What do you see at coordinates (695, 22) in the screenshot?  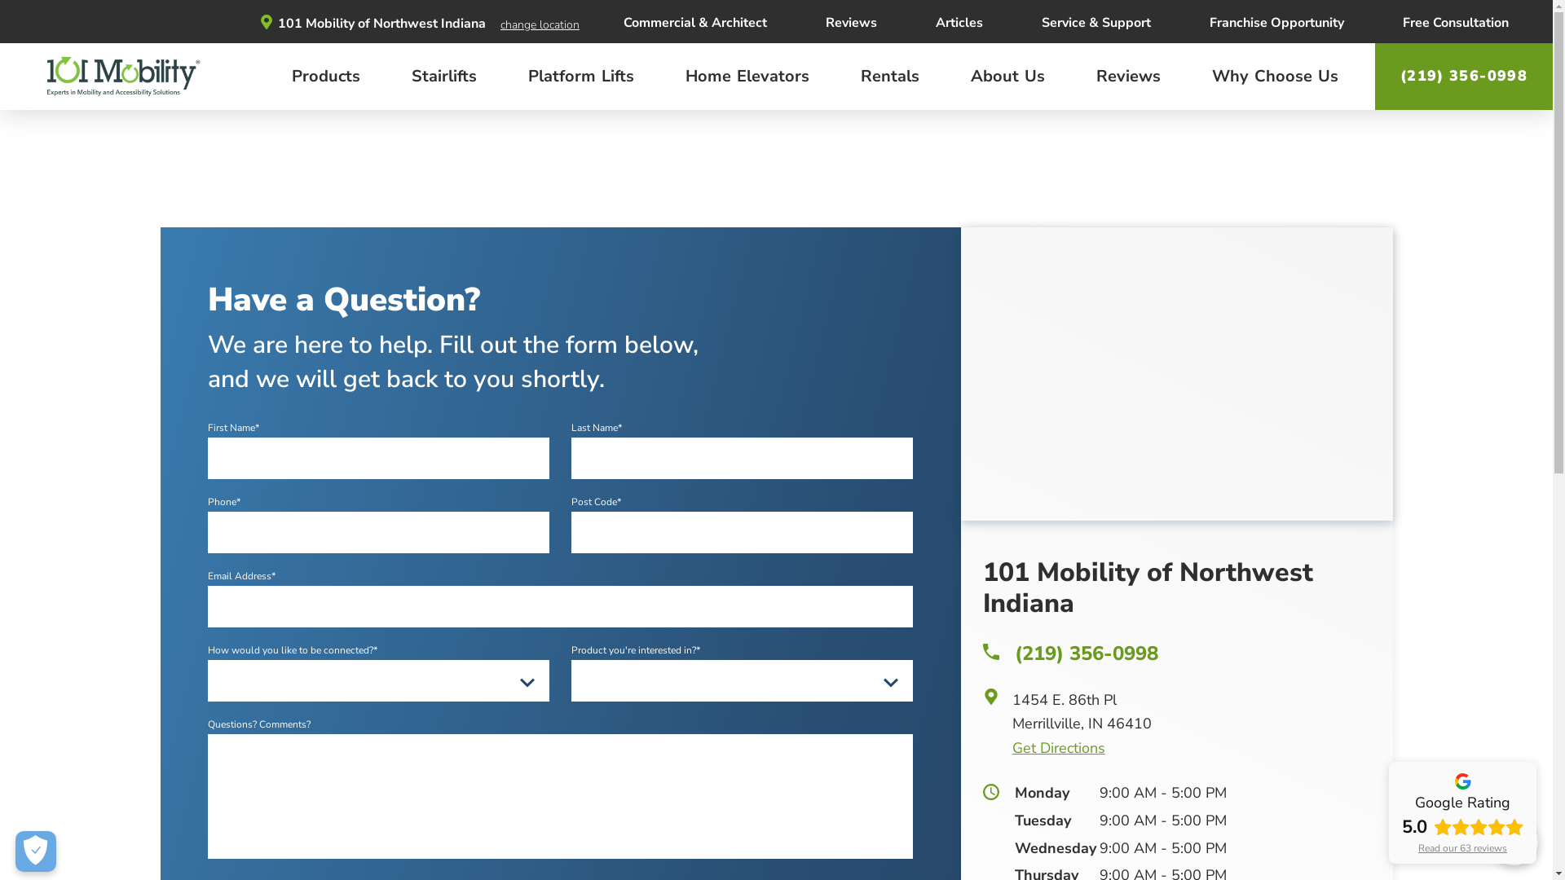 I see `Commercial & Architect` at bounding box center [695, 22].